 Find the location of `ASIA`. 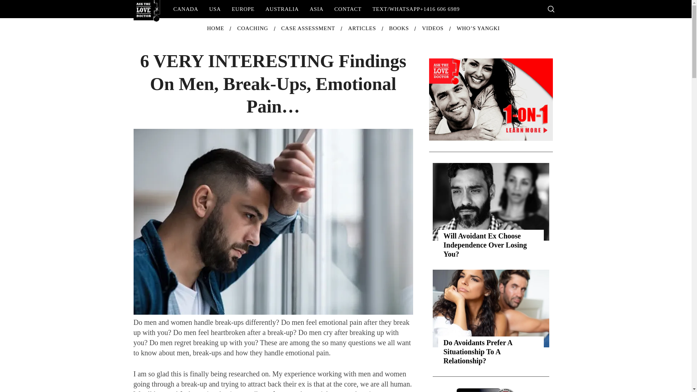

ASIA is located at coordinates (317, 9).